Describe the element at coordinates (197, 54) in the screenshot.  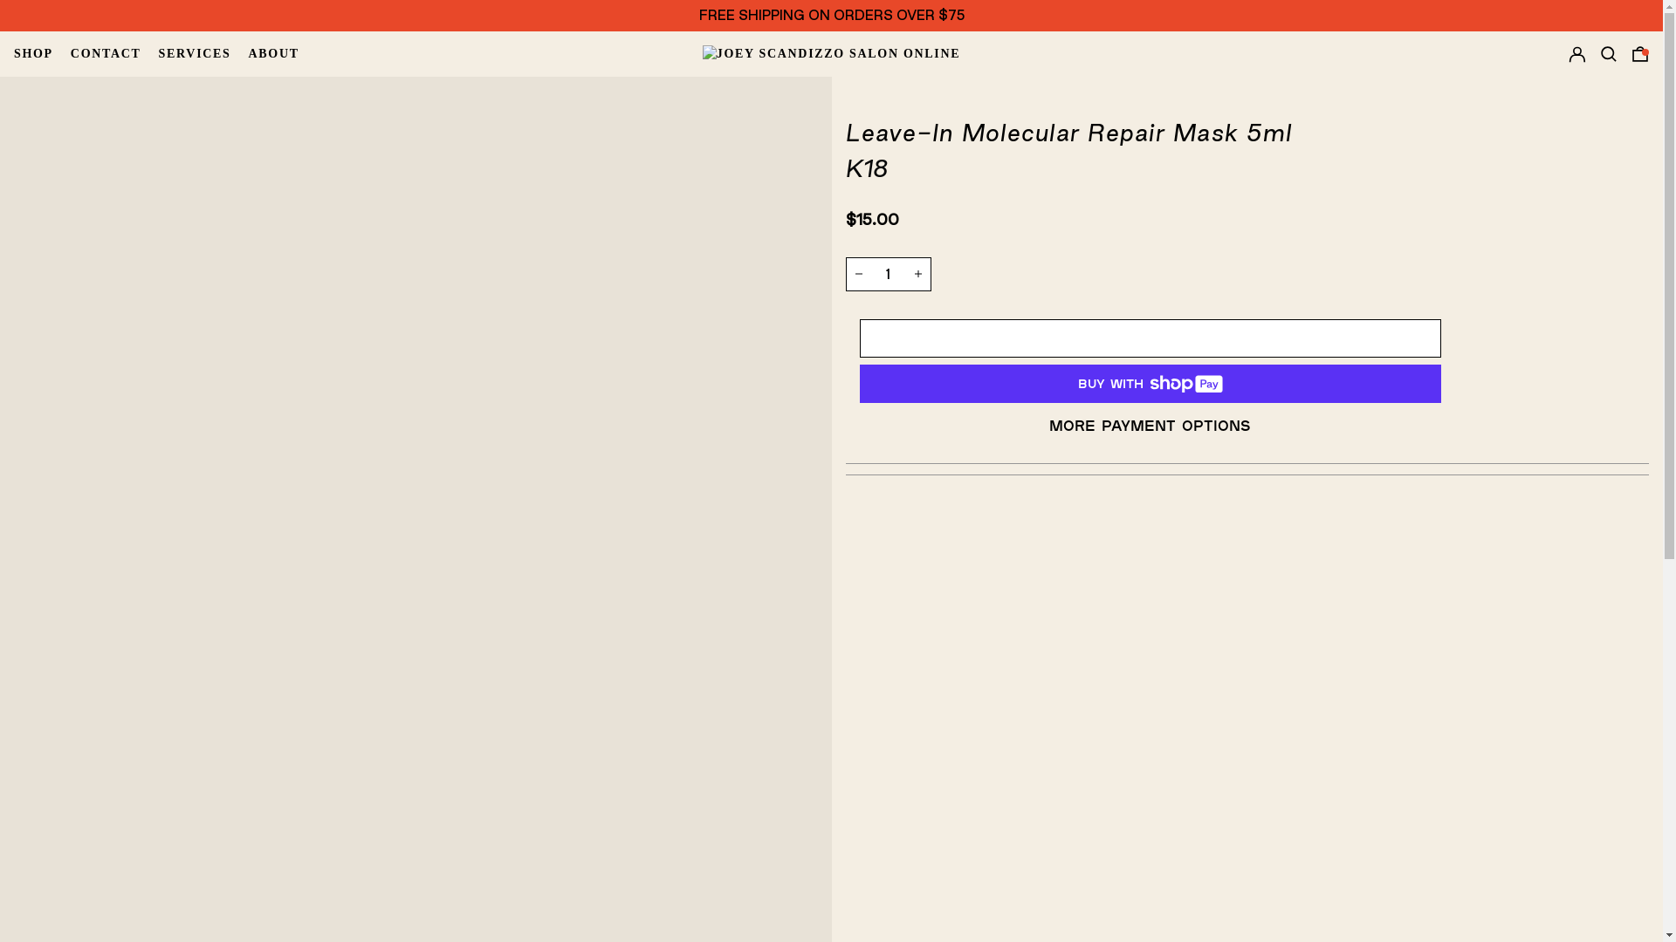
I see `SERVICES` at that location.